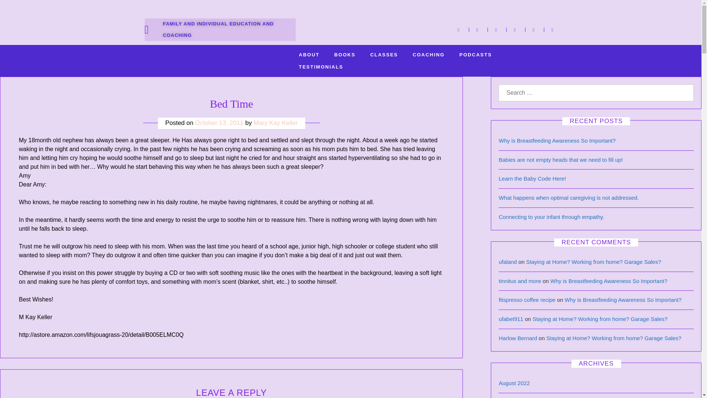 The width and height of the screenshot is (707, 398). Describe the element at coordinates (507, 262) in the screenshot. I see `ufaland` at that location.